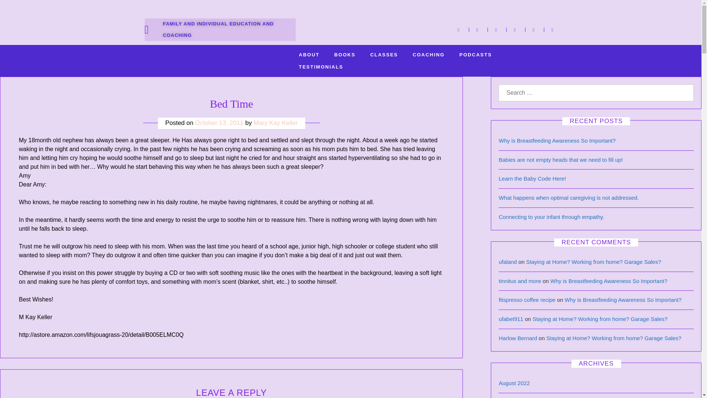 The width and height of the screenshot is (707, 398). Describe the element at coordinates (507, 262) in the screenshot. I see `ufaland` at that location.